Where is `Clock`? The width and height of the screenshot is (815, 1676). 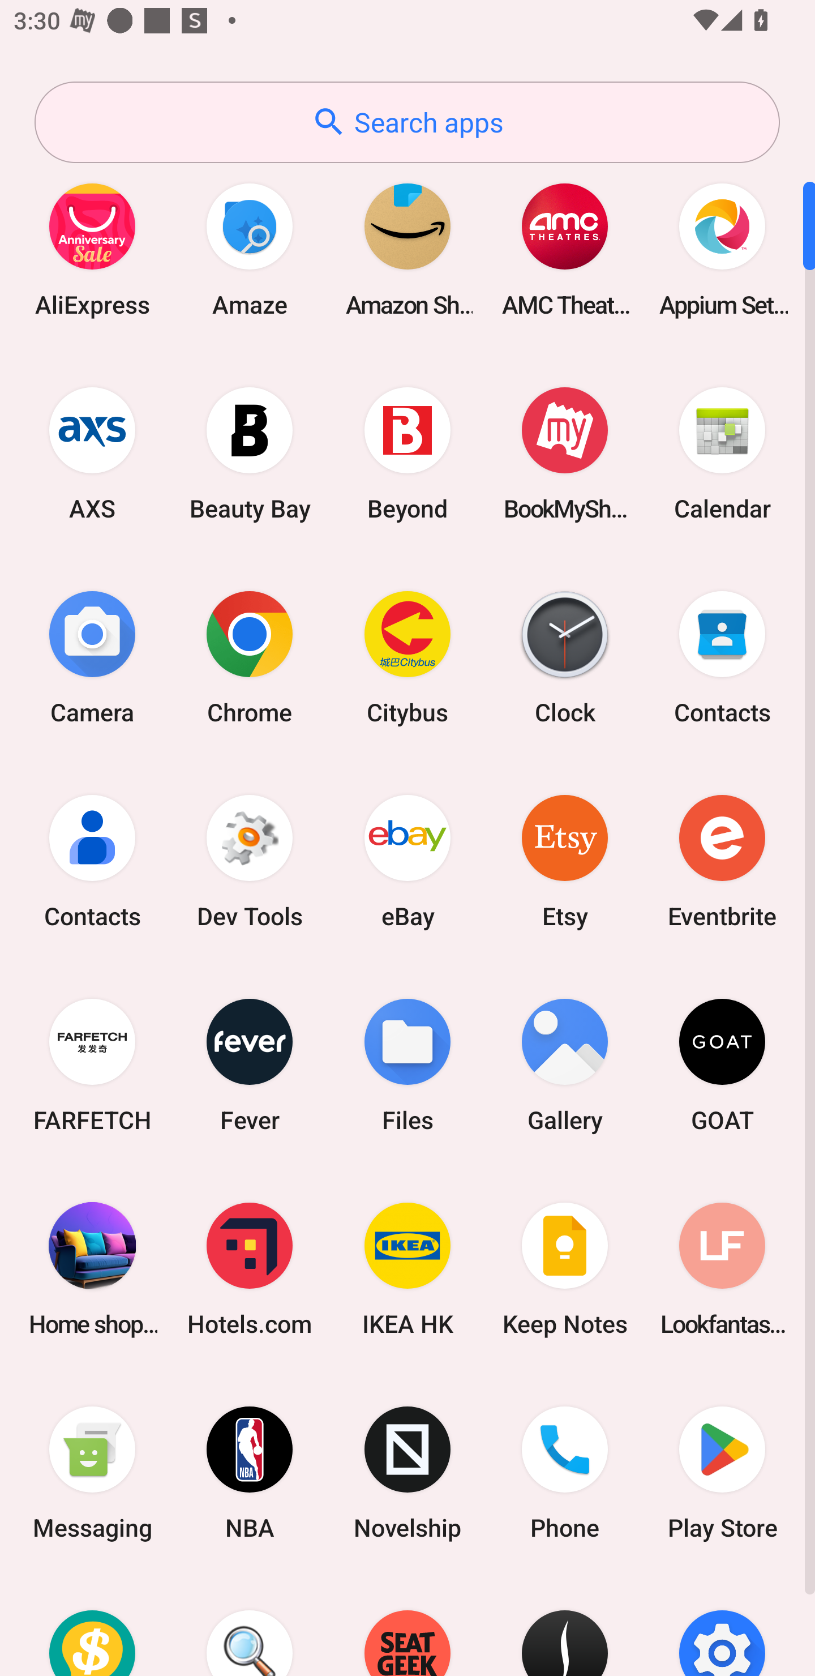 Clock is located at coordinates (565, 657).